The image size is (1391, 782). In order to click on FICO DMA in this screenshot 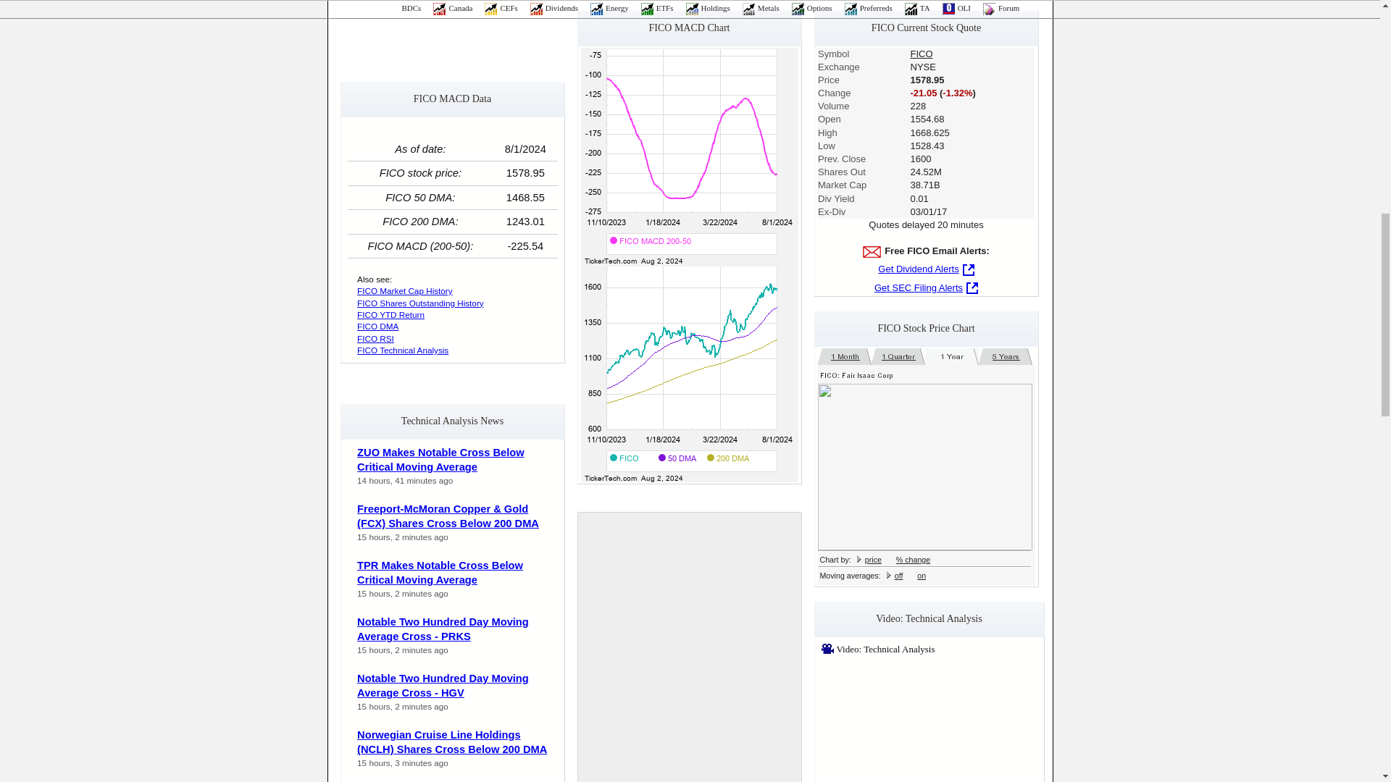, I will do `click(377, 326)`.